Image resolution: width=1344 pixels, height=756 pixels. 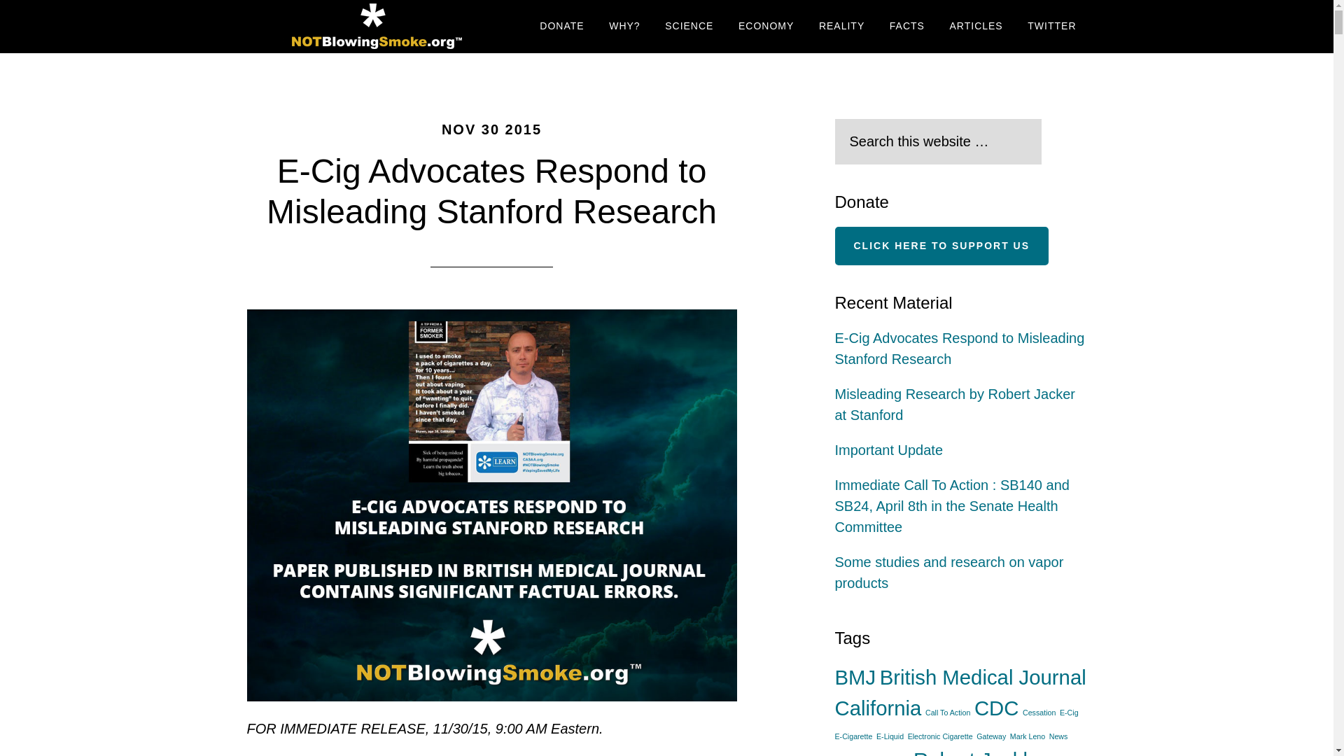 I want to click on REALITY, so click(x=841, y=27).